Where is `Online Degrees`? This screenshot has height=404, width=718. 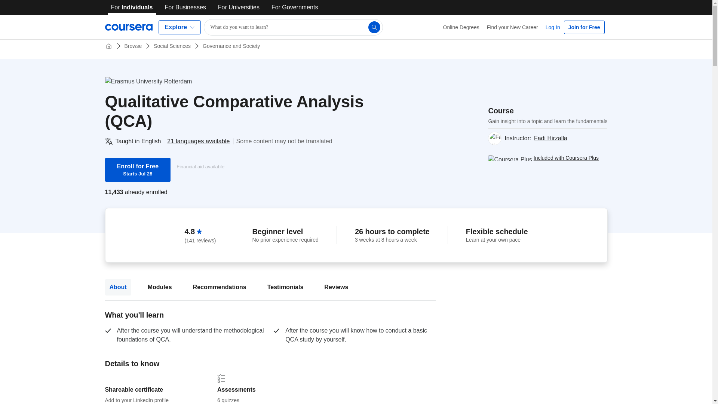
Online Degrees is located at coordinates (461, 27).